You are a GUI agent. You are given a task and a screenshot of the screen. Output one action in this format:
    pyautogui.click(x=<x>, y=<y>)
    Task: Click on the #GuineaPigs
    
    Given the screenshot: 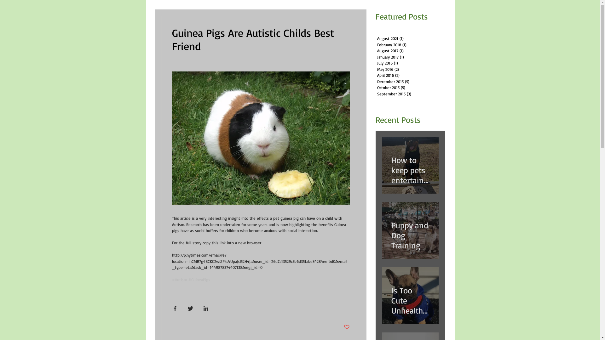 What is the action you would take?
    pyautogui.click(x=199, y=280)
    